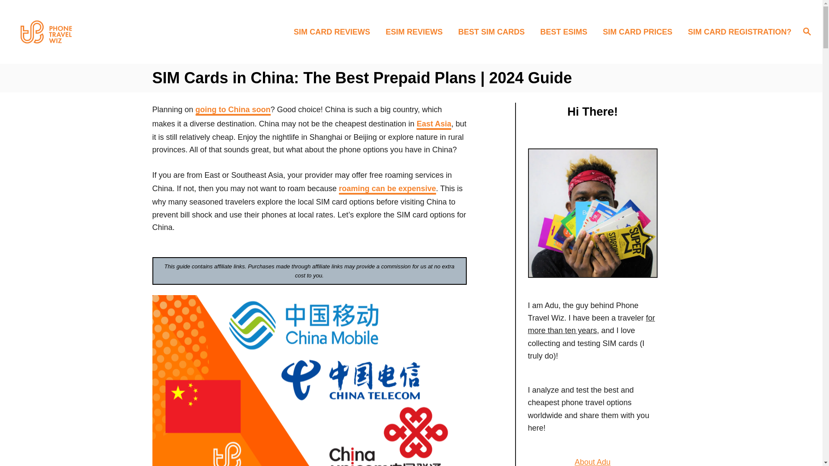 This screenshot has width=829, height=466. What do you see at coordinates (433, 124) in the screenshot?
I see `East Asia` at bounding box center [433, 124].